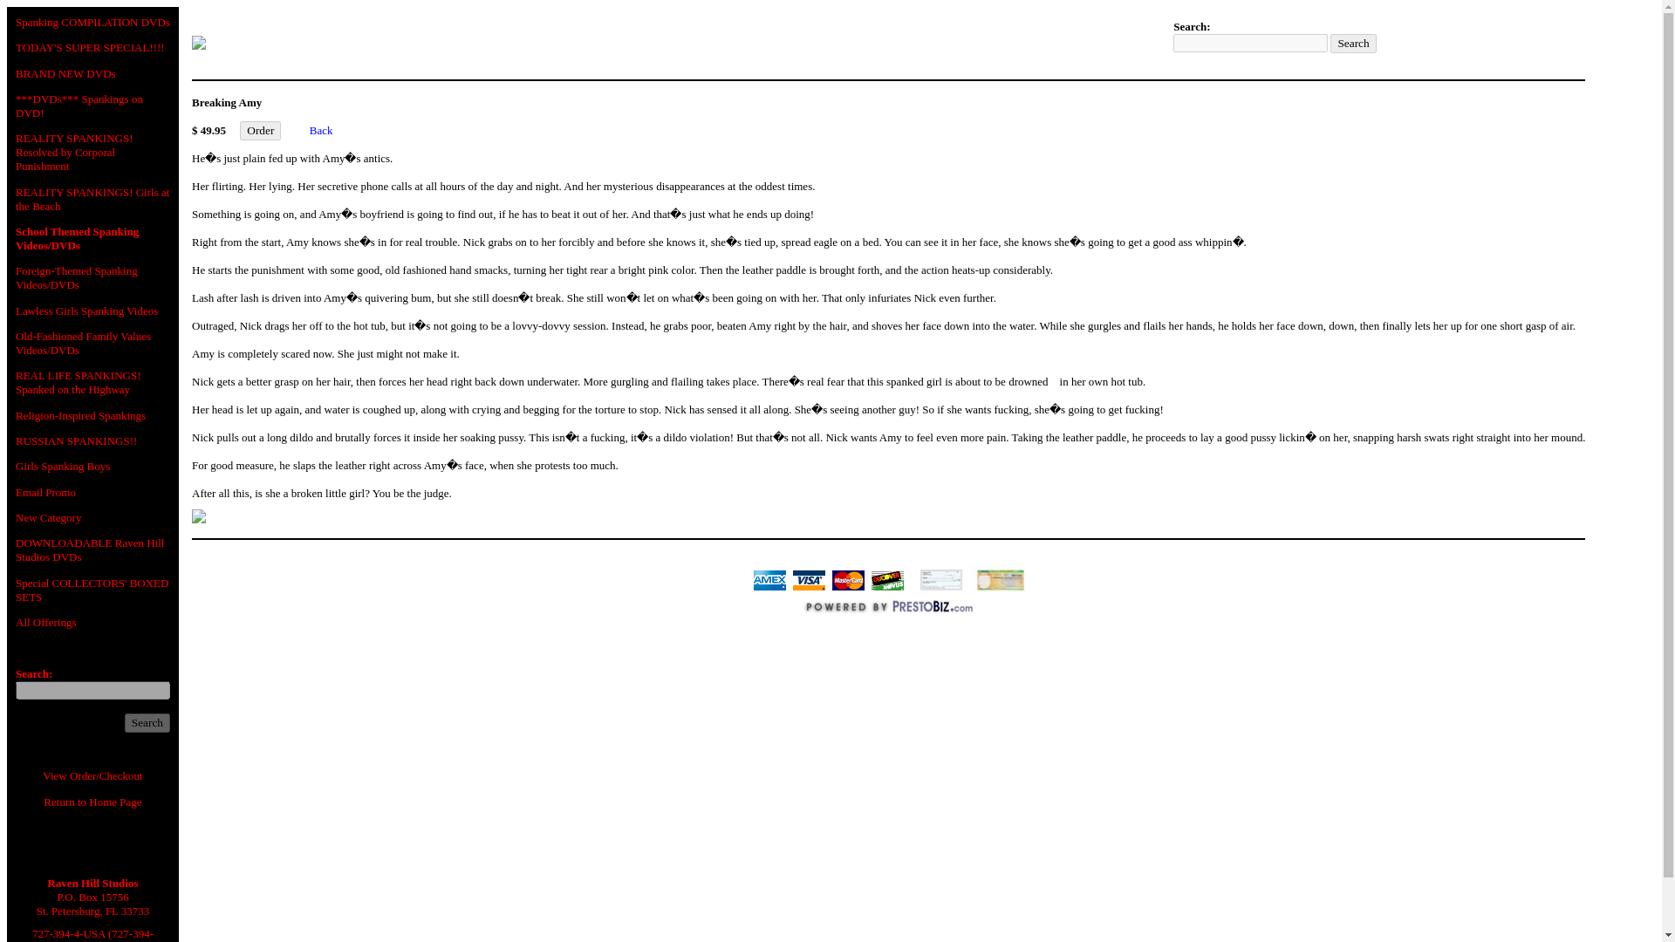  What do you see at coordinates (45, 492) in the screenshot?
I see `Email Promo` at bounding box center [45, 492].